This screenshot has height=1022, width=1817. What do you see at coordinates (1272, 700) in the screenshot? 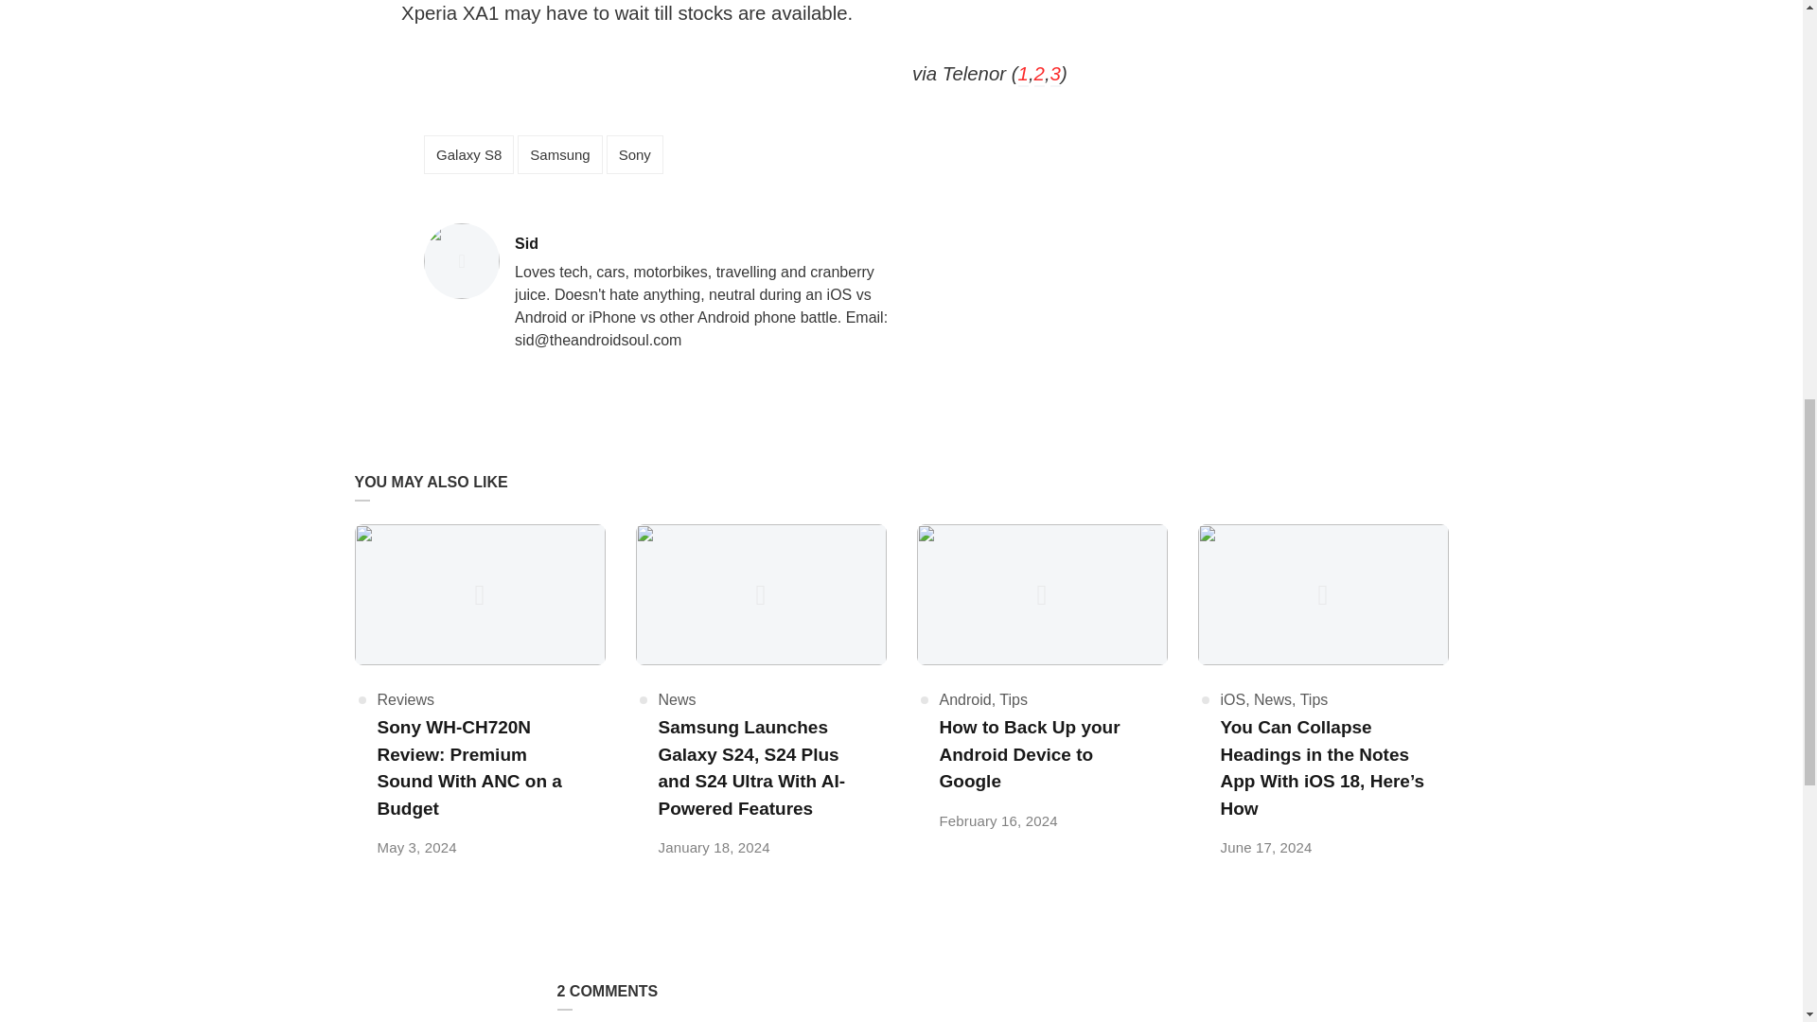
I see `News` at bounding box center [1272, 700].